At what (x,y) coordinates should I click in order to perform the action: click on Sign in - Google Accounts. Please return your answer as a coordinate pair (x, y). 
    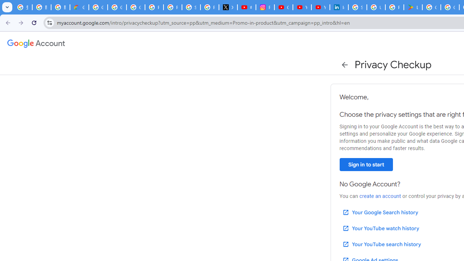
    Looking at the image, I should click on (357, 7).